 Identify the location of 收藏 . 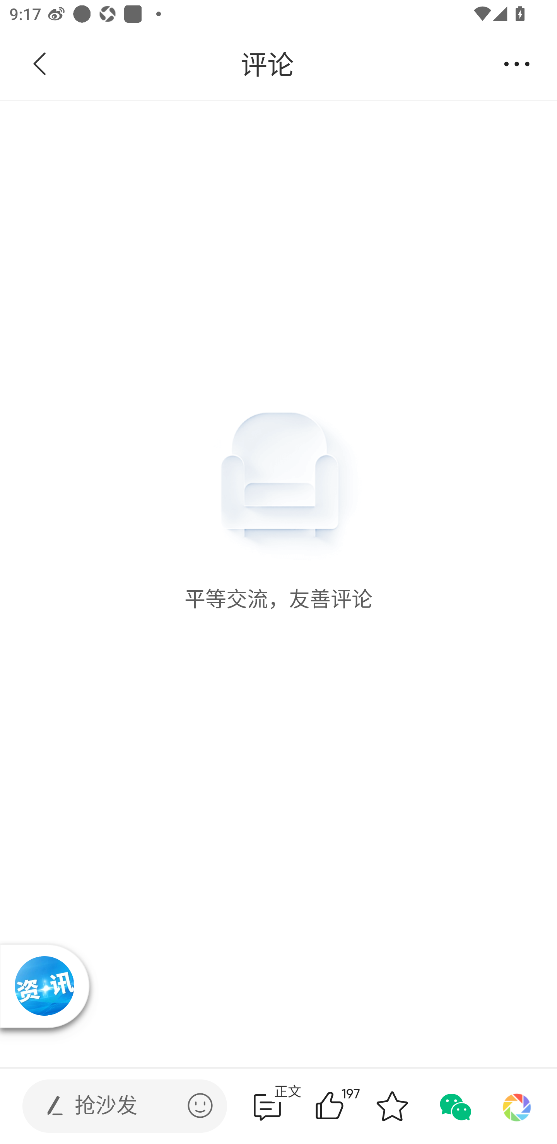
(392, 1106).